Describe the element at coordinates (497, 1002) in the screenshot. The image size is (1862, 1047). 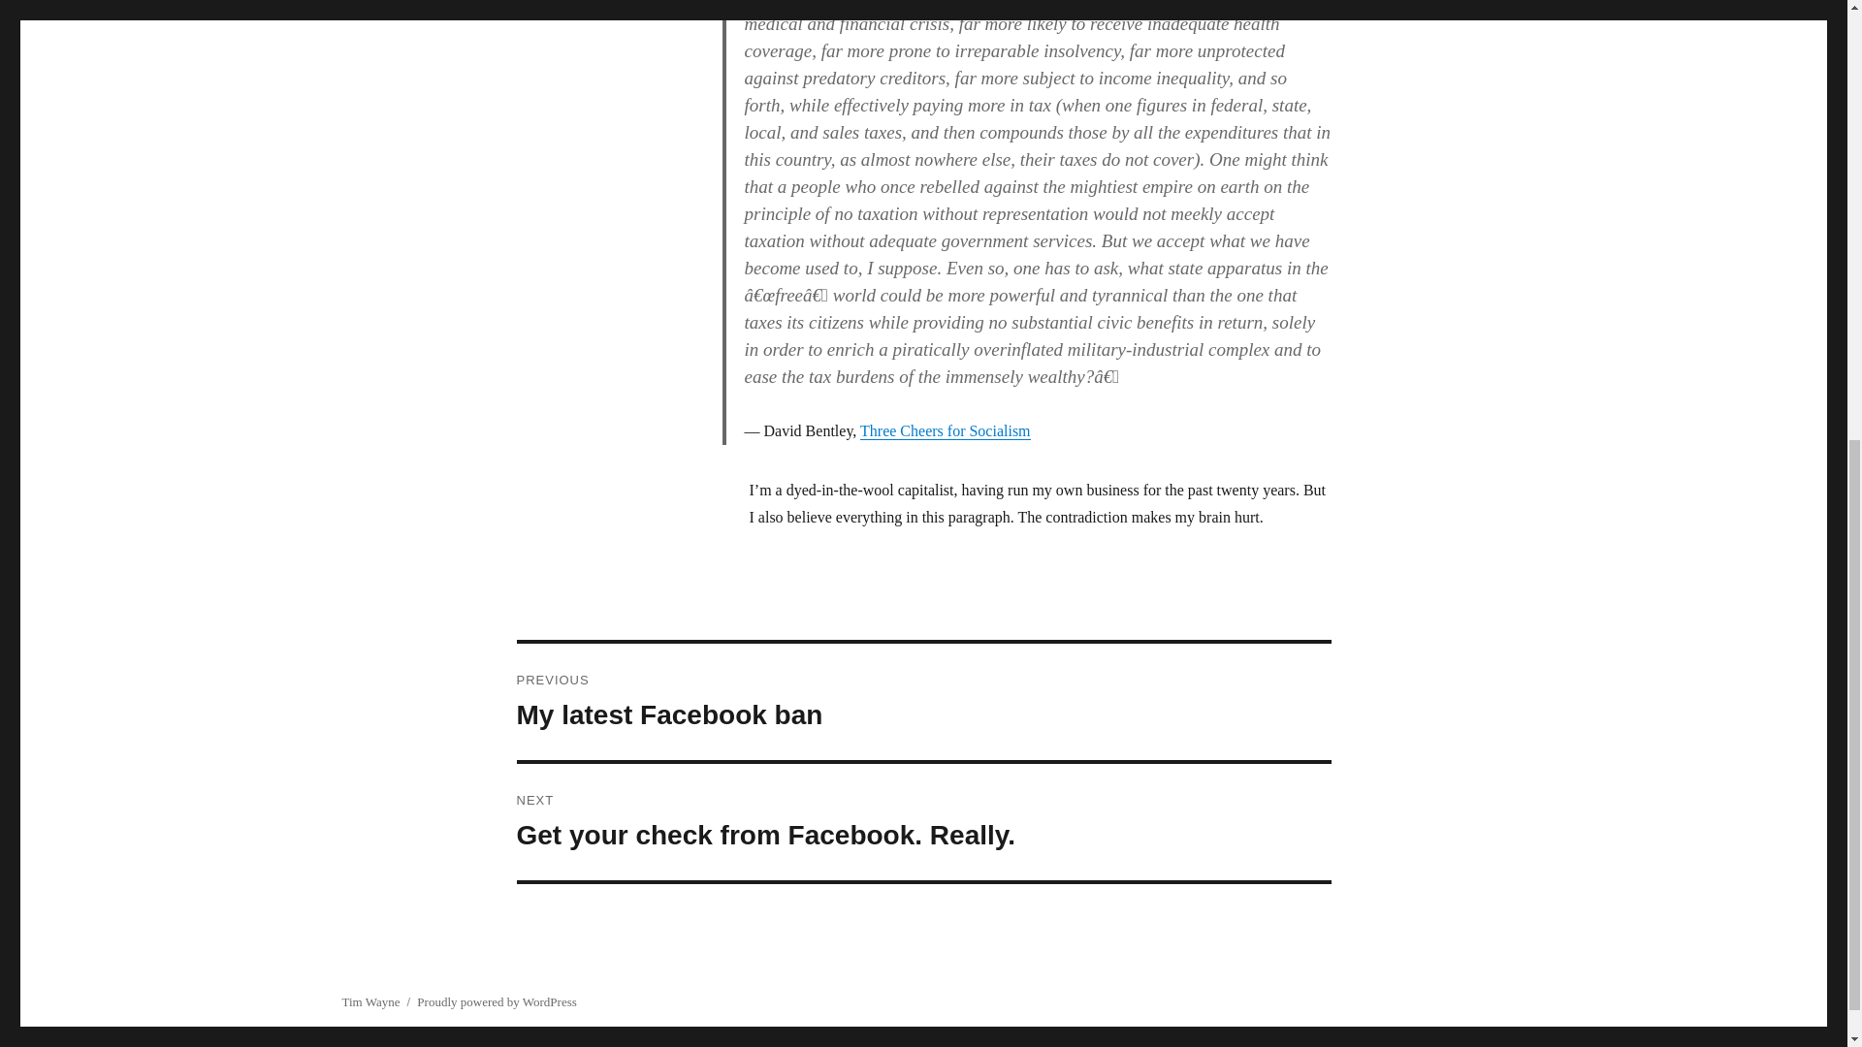
I see `Proudly powered by WordPress` at that location.